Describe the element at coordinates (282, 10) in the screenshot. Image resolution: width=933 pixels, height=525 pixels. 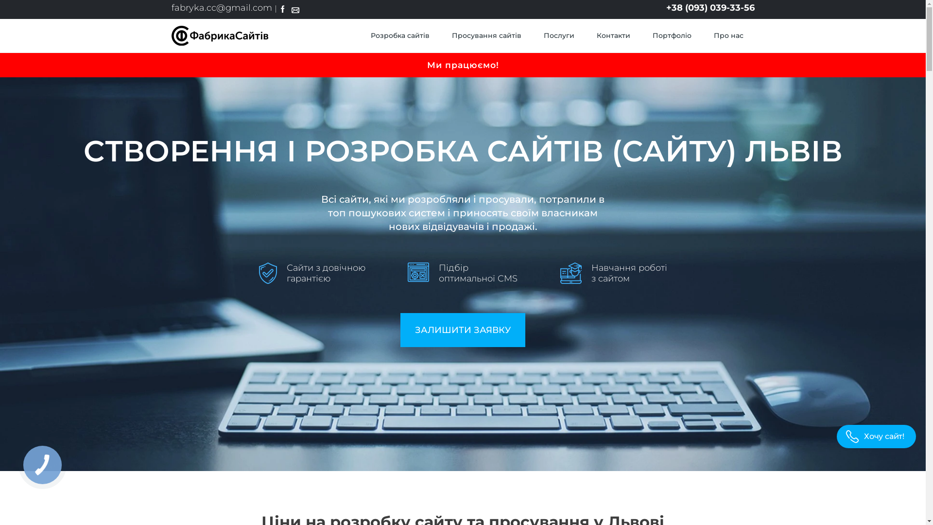
I see `Facebook` at that location.